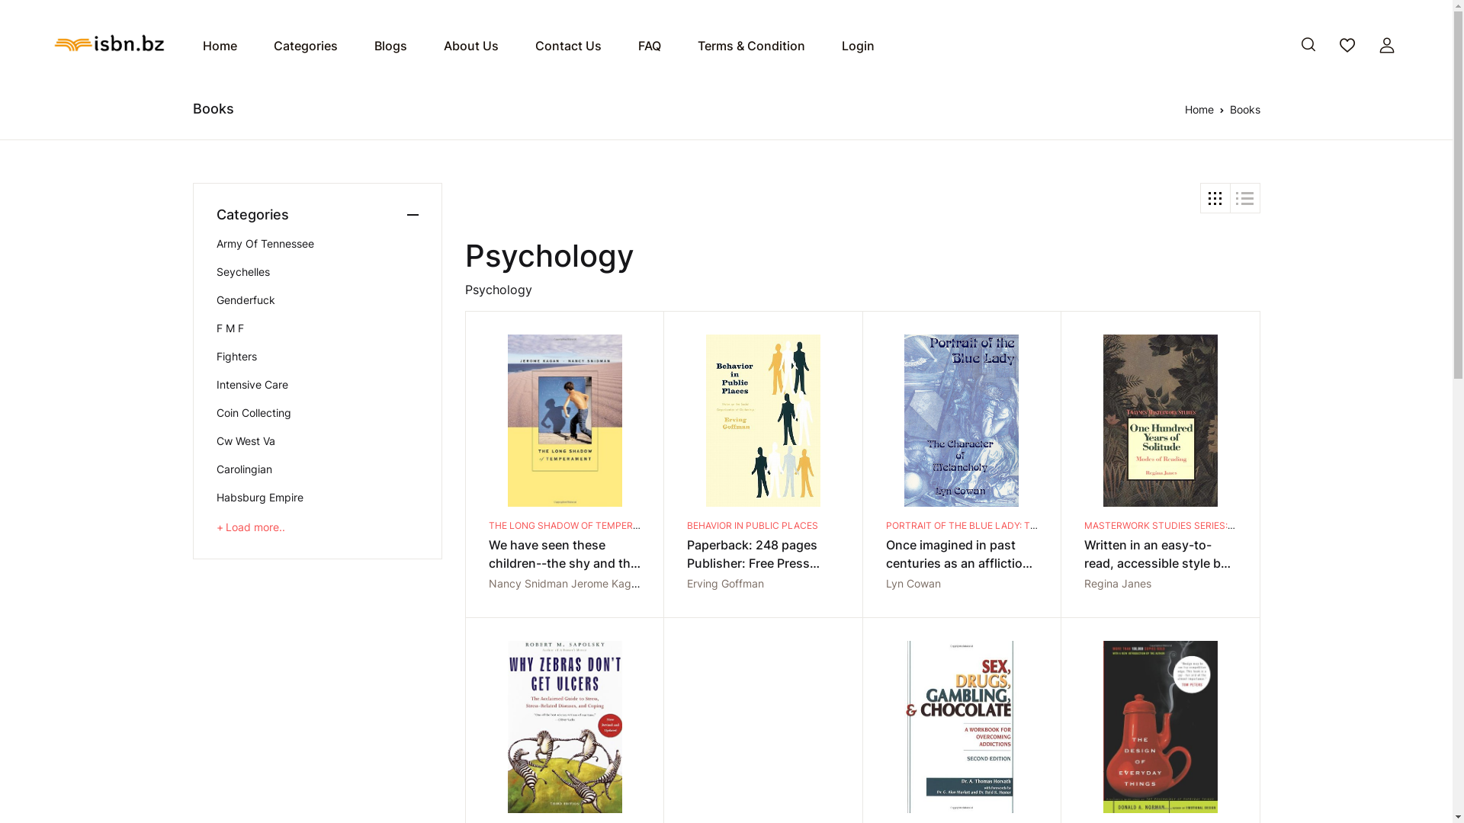  Describe the element at coordinates (752, 46) in the screenshot. I see `Terms & Condition` at that location.